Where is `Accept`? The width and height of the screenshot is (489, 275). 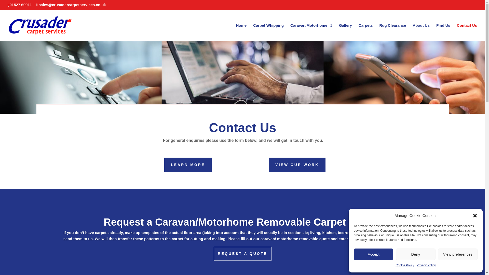 Accept is located at coordinates (373, 254).